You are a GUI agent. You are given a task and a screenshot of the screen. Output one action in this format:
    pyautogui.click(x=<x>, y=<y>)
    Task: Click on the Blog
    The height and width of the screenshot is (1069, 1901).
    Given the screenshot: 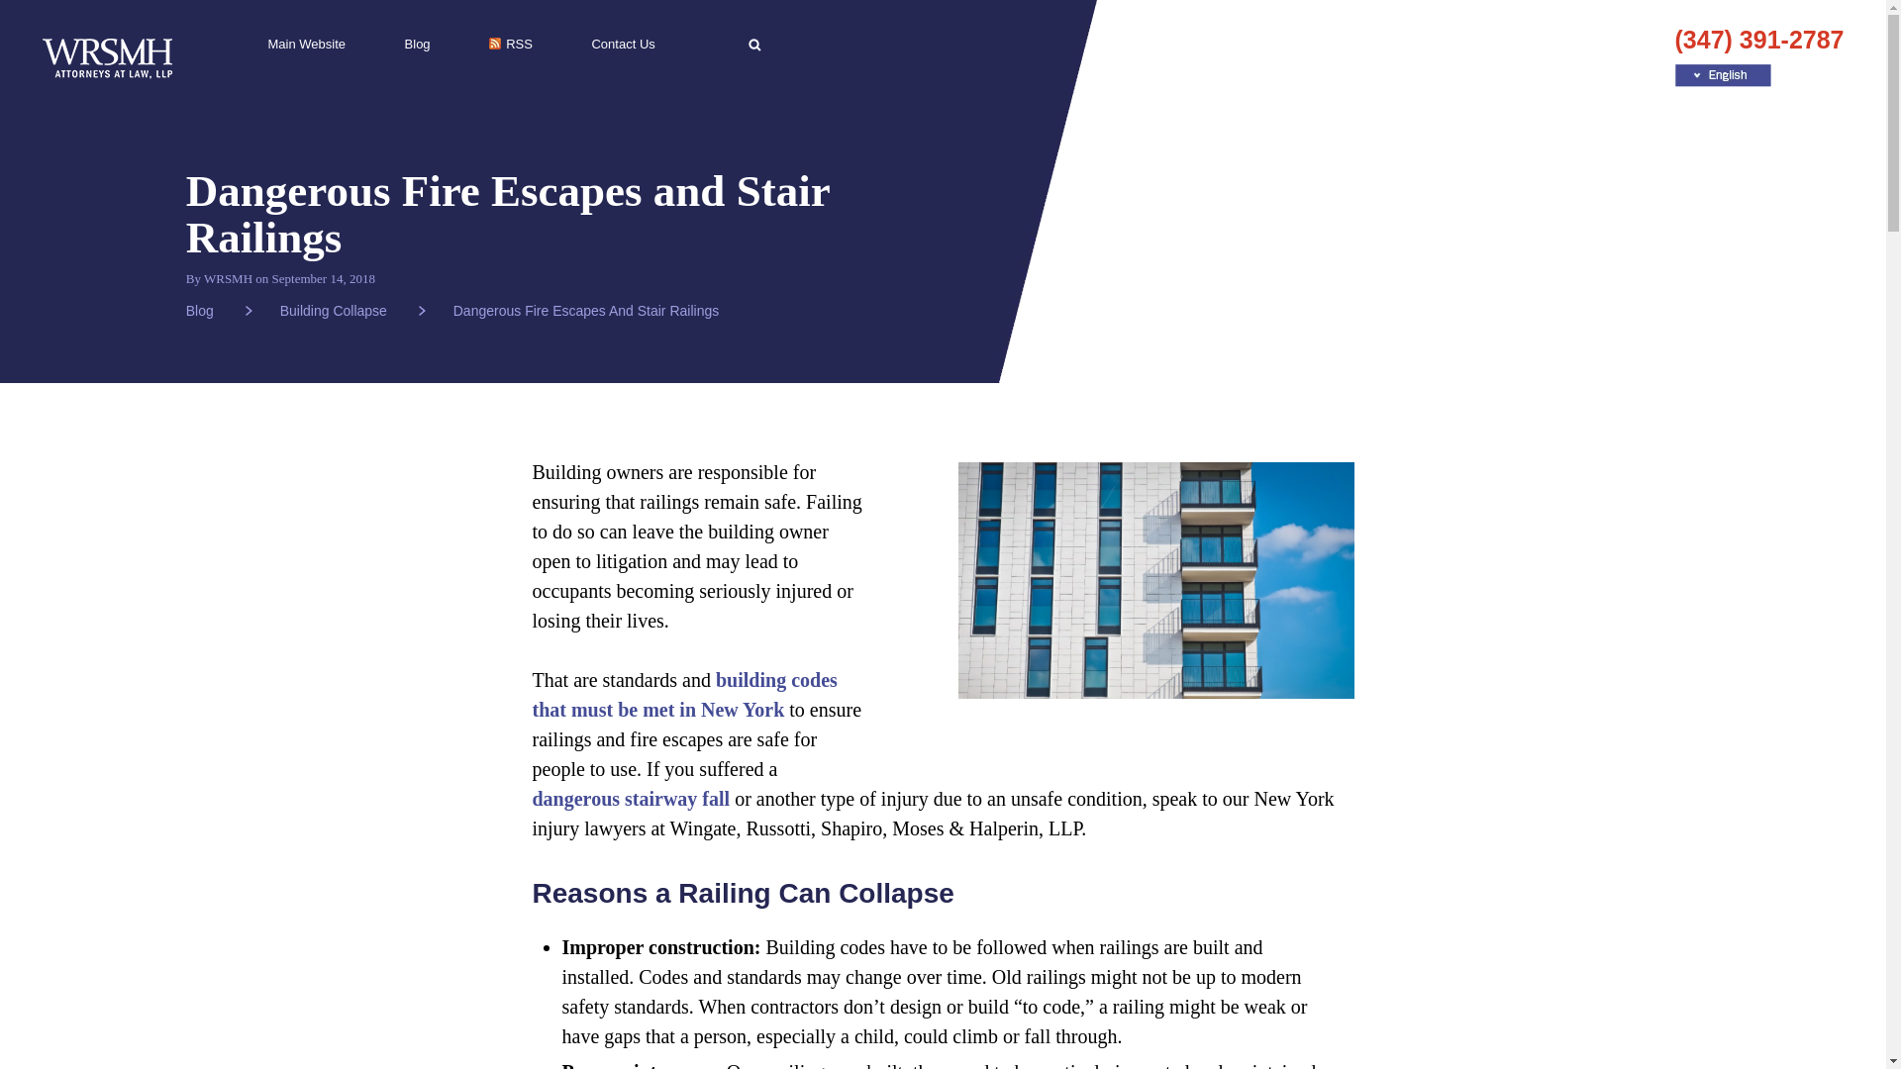 What is the action you would take?
    pyautogui.click(x=418, y=44)
    